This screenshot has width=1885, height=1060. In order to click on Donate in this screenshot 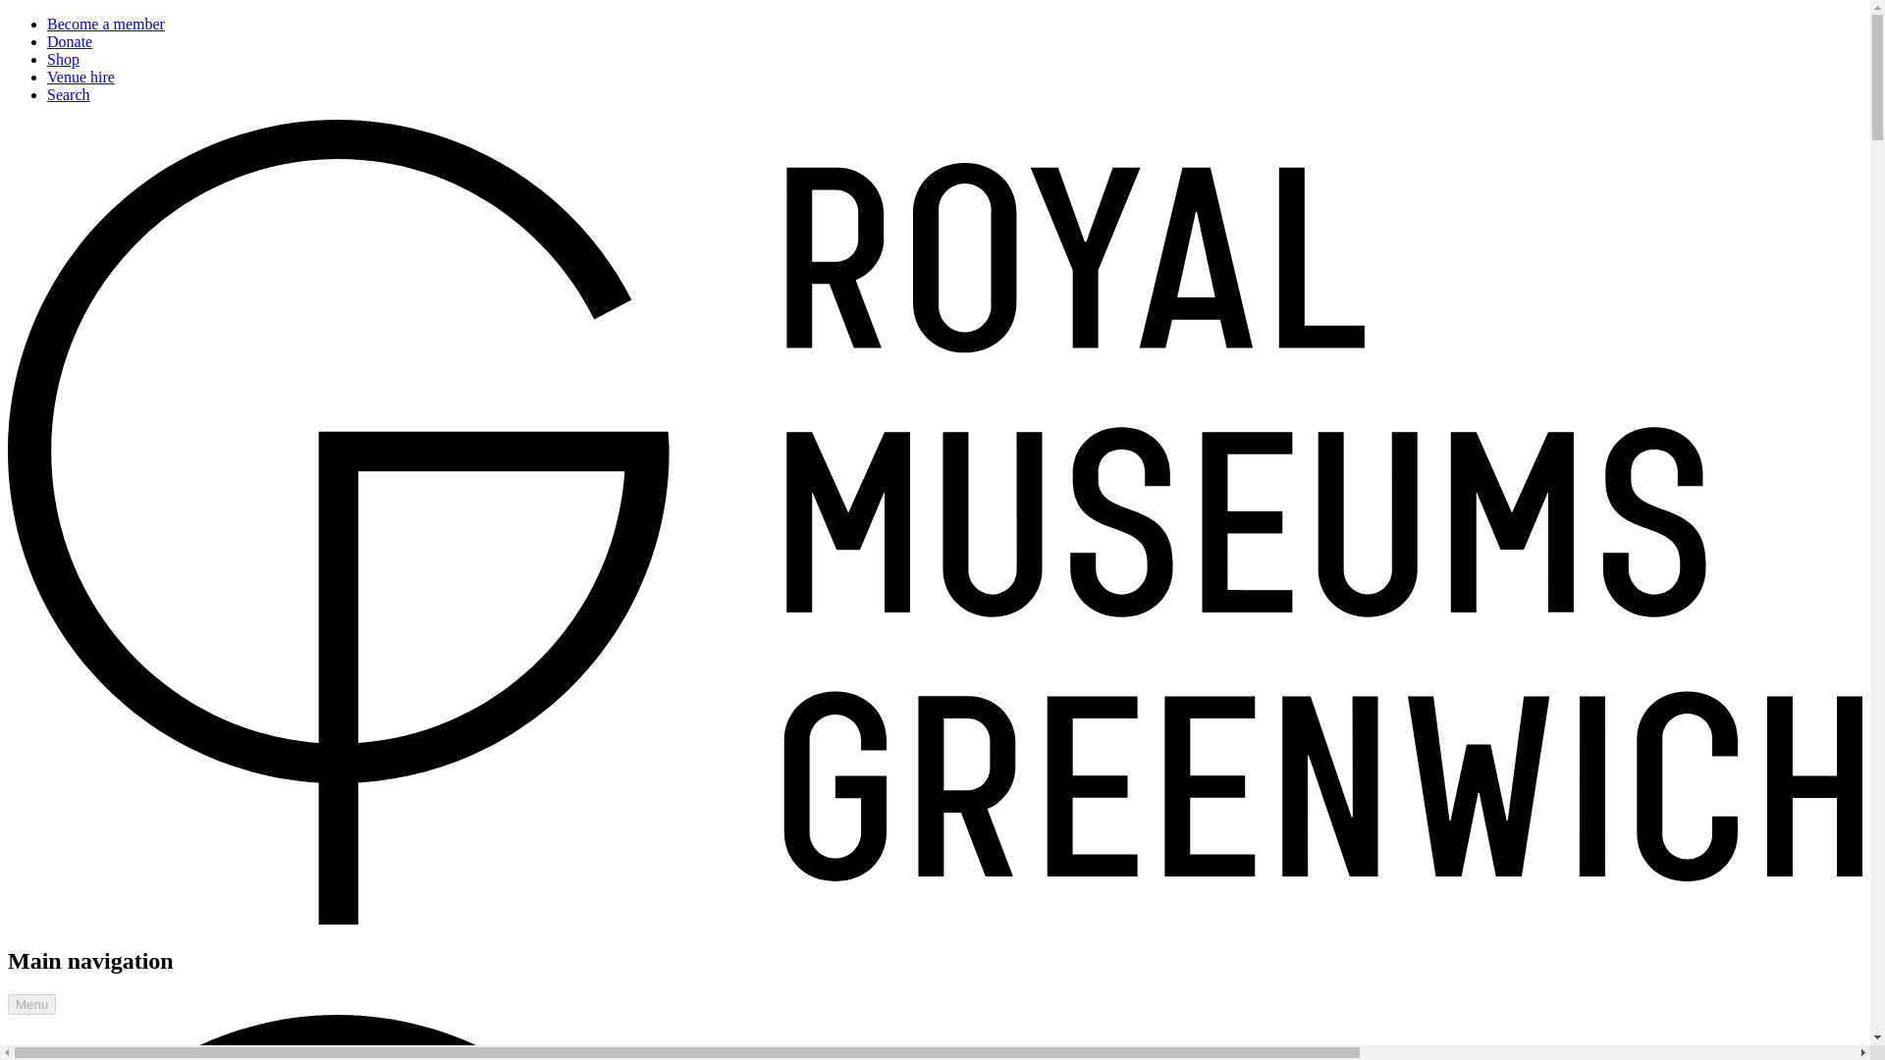, I will do `click(70, 41)`.